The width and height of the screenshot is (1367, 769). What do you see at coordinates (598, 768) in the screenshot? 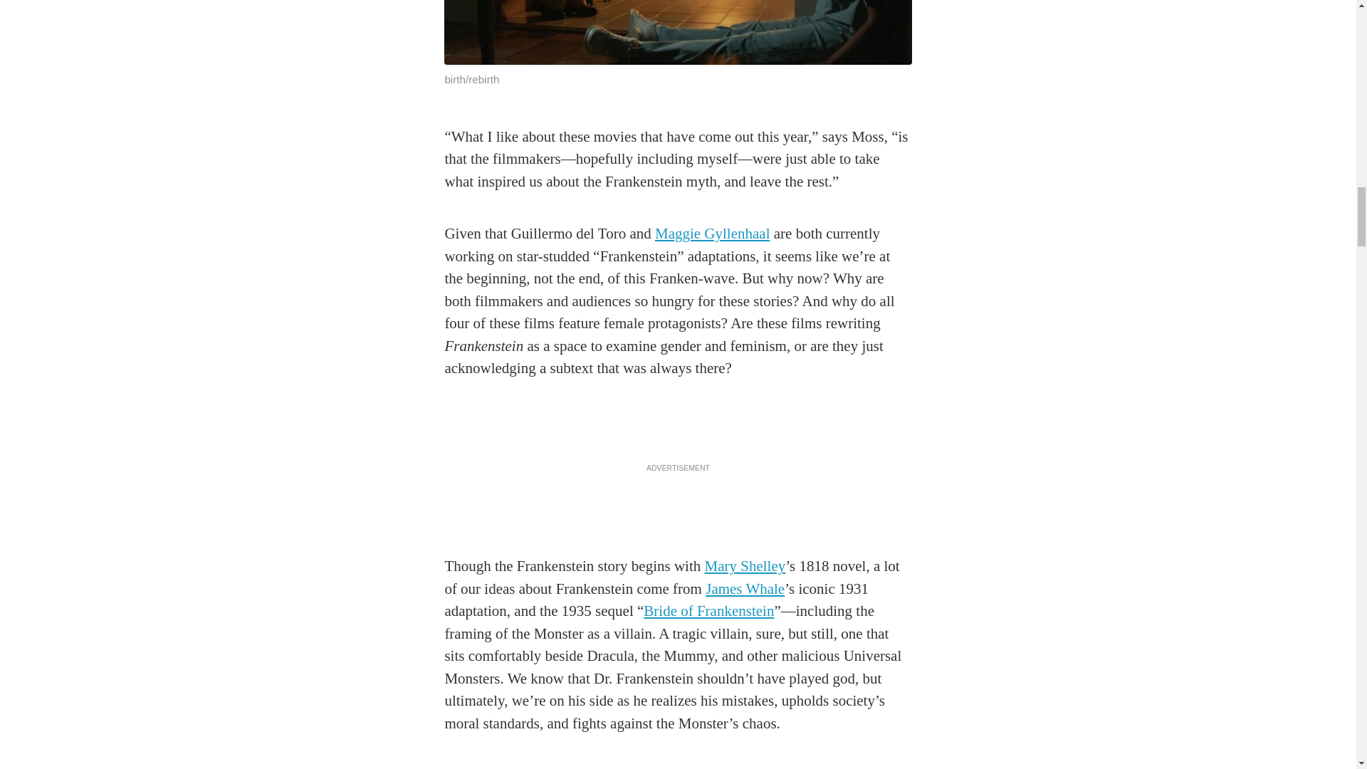
I see `Poor Things` at bounding box center [598, 768].